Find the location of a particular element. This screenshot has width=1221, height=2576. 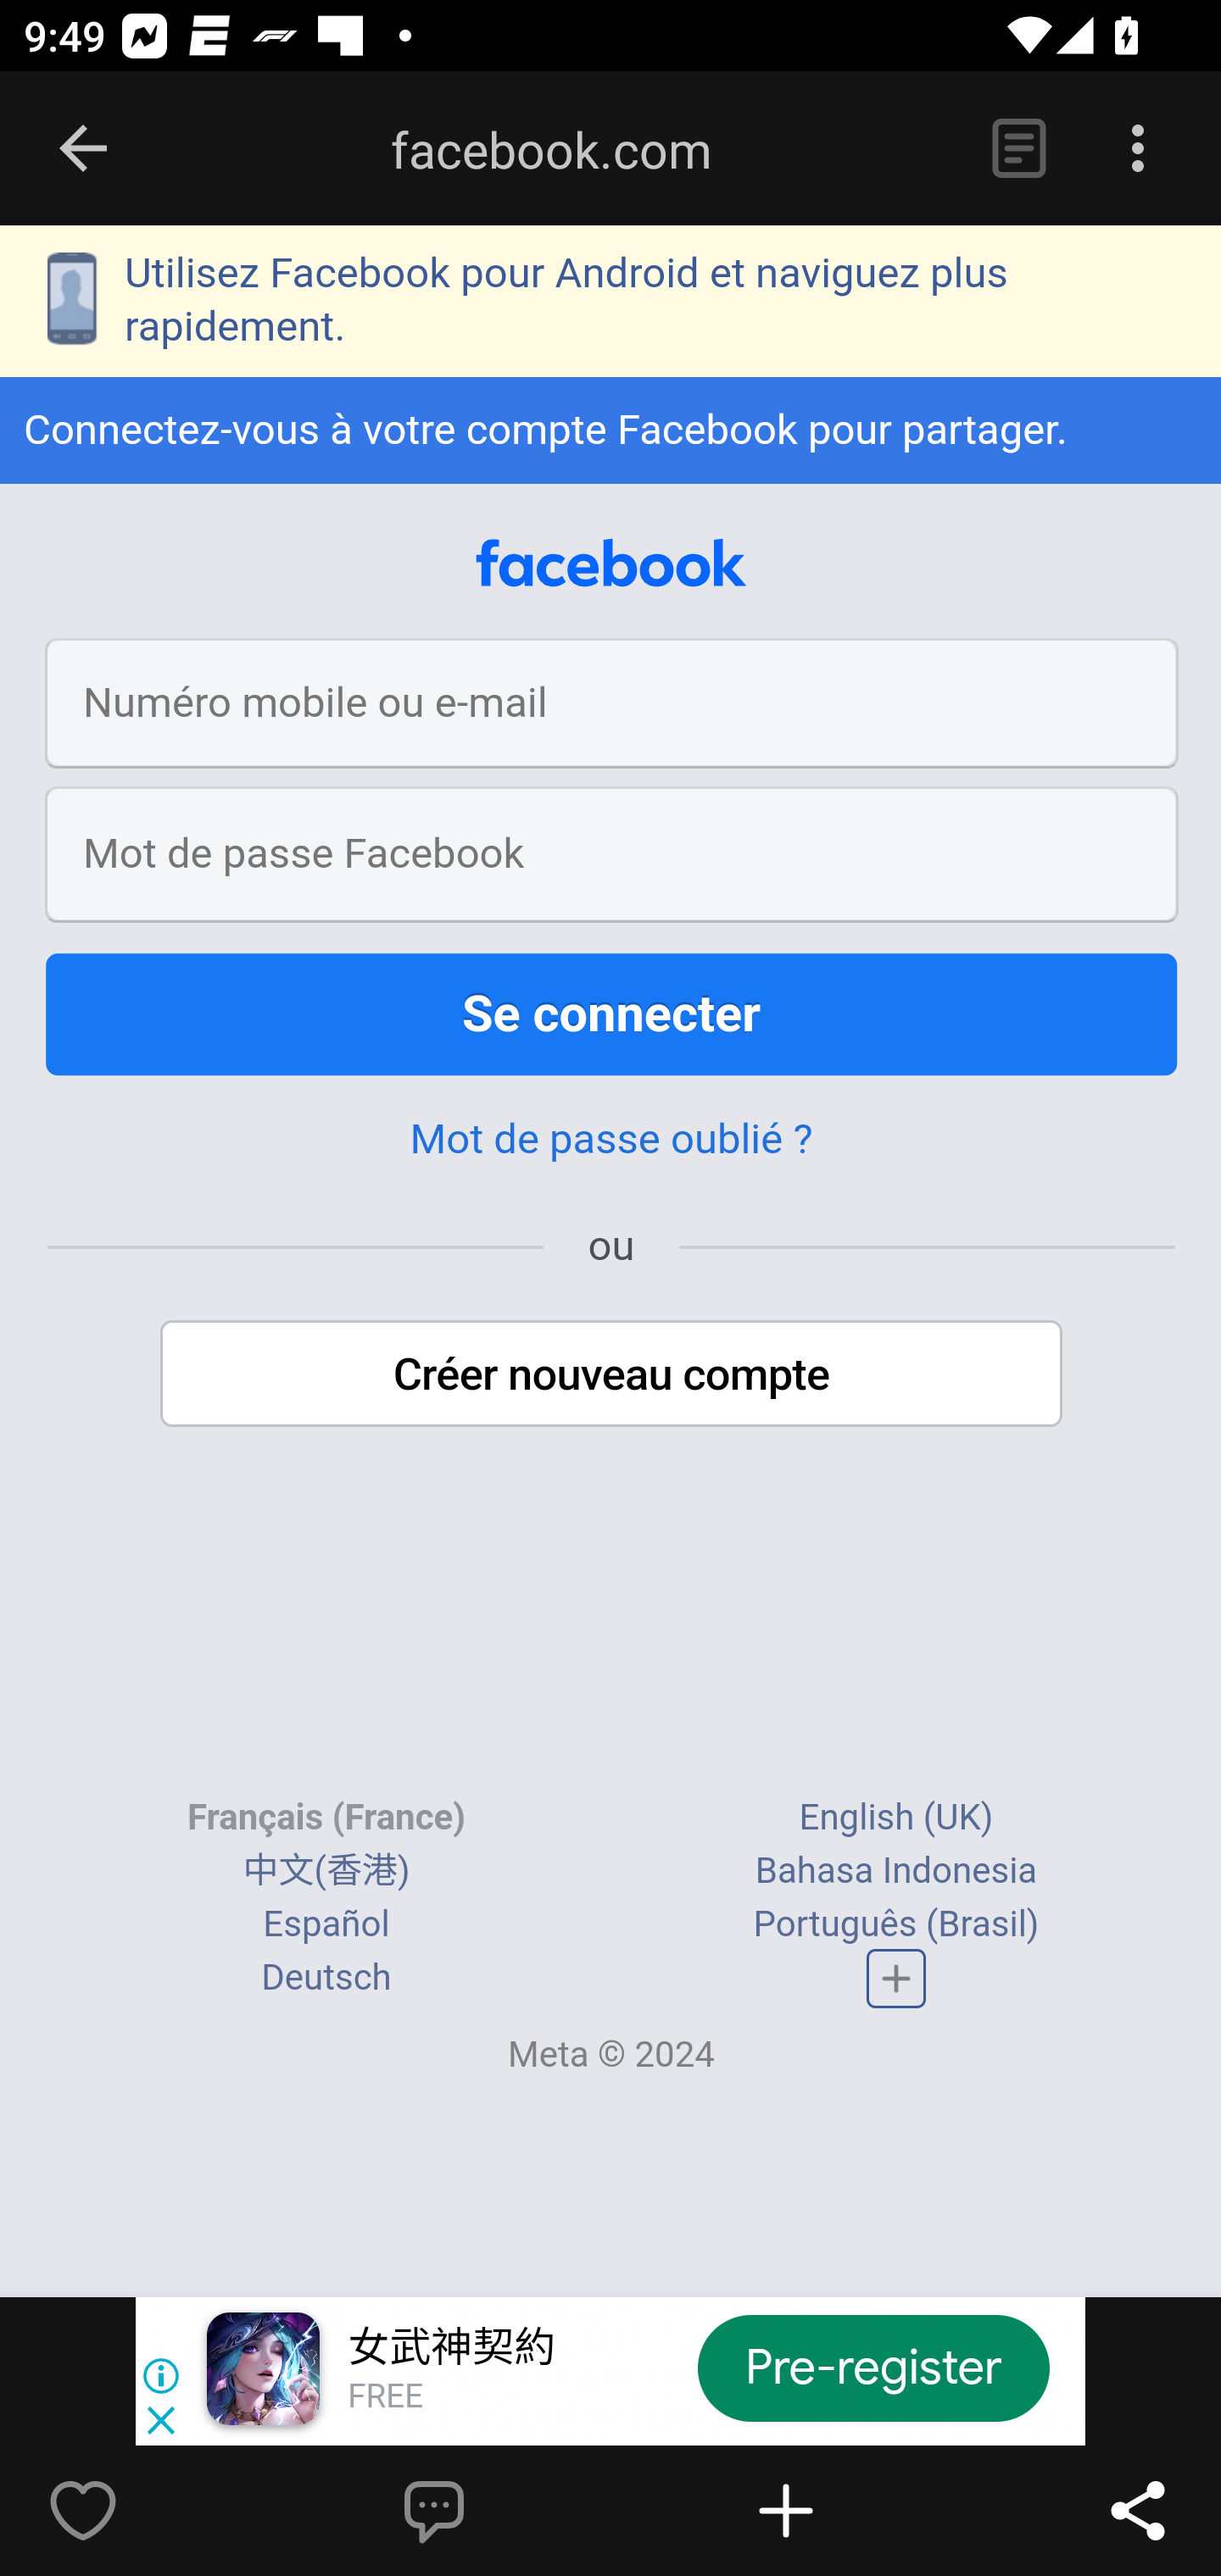

女武神契約 is located at coordinates (451, 2349).